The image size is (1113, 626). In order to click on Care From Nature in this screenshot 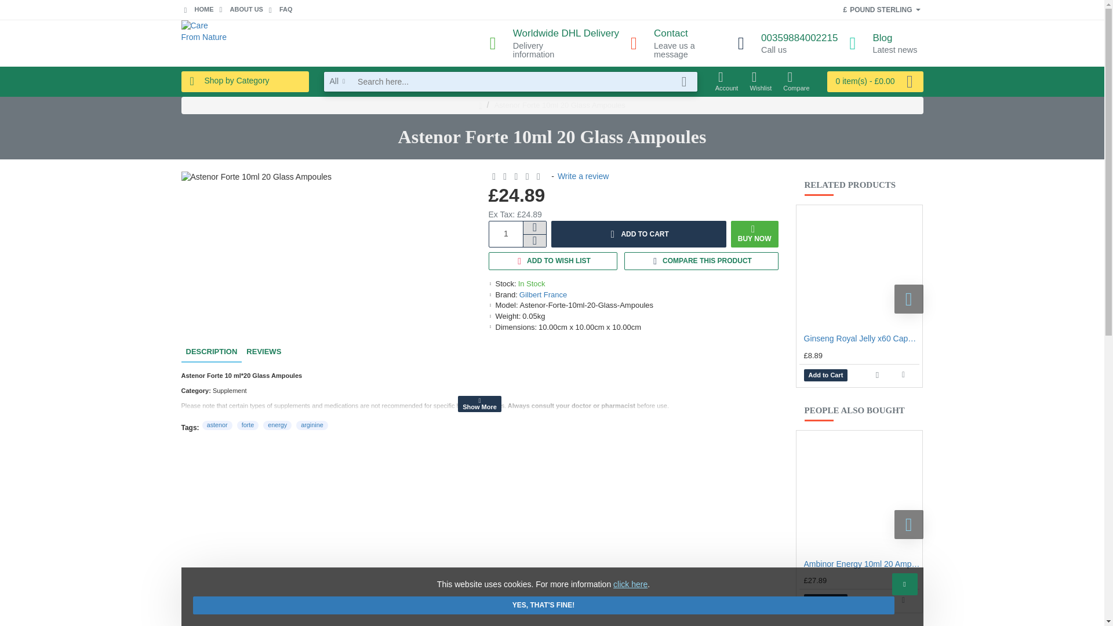, I will do `click(203, 43)`.